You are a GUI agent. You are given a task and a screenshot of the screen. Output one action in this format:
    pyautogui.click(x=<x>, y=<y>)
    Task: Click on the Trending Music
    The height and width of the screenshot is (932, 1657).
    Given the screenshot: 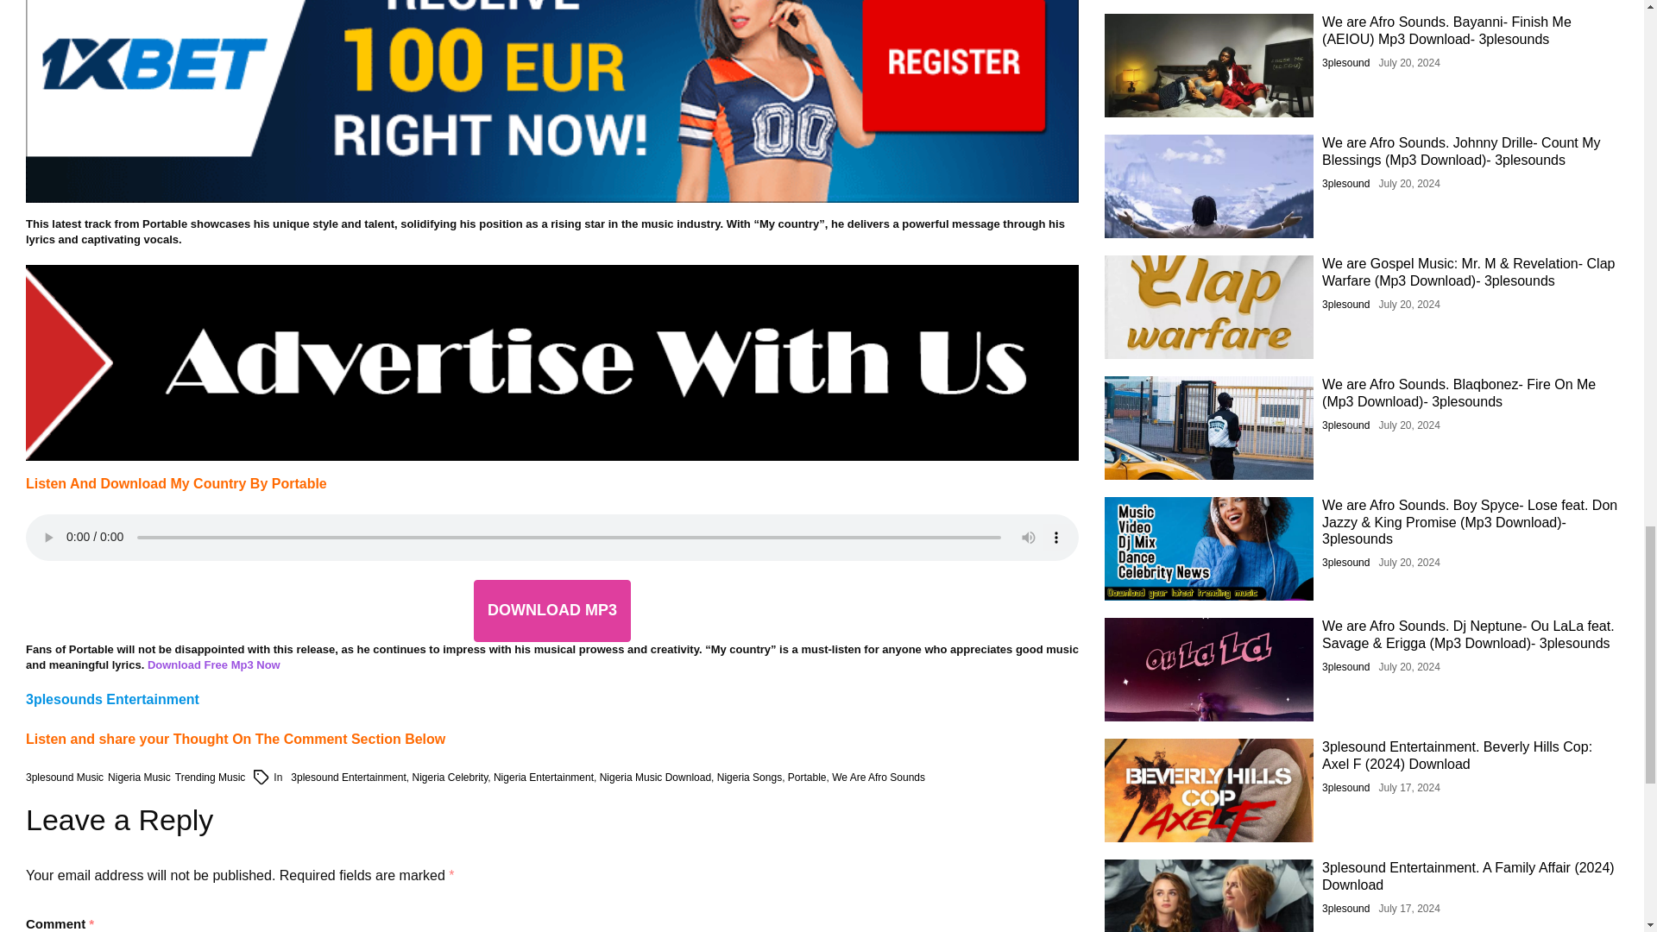 What is the action you would take?
    pyautogui.click(x=211, y=778)
    